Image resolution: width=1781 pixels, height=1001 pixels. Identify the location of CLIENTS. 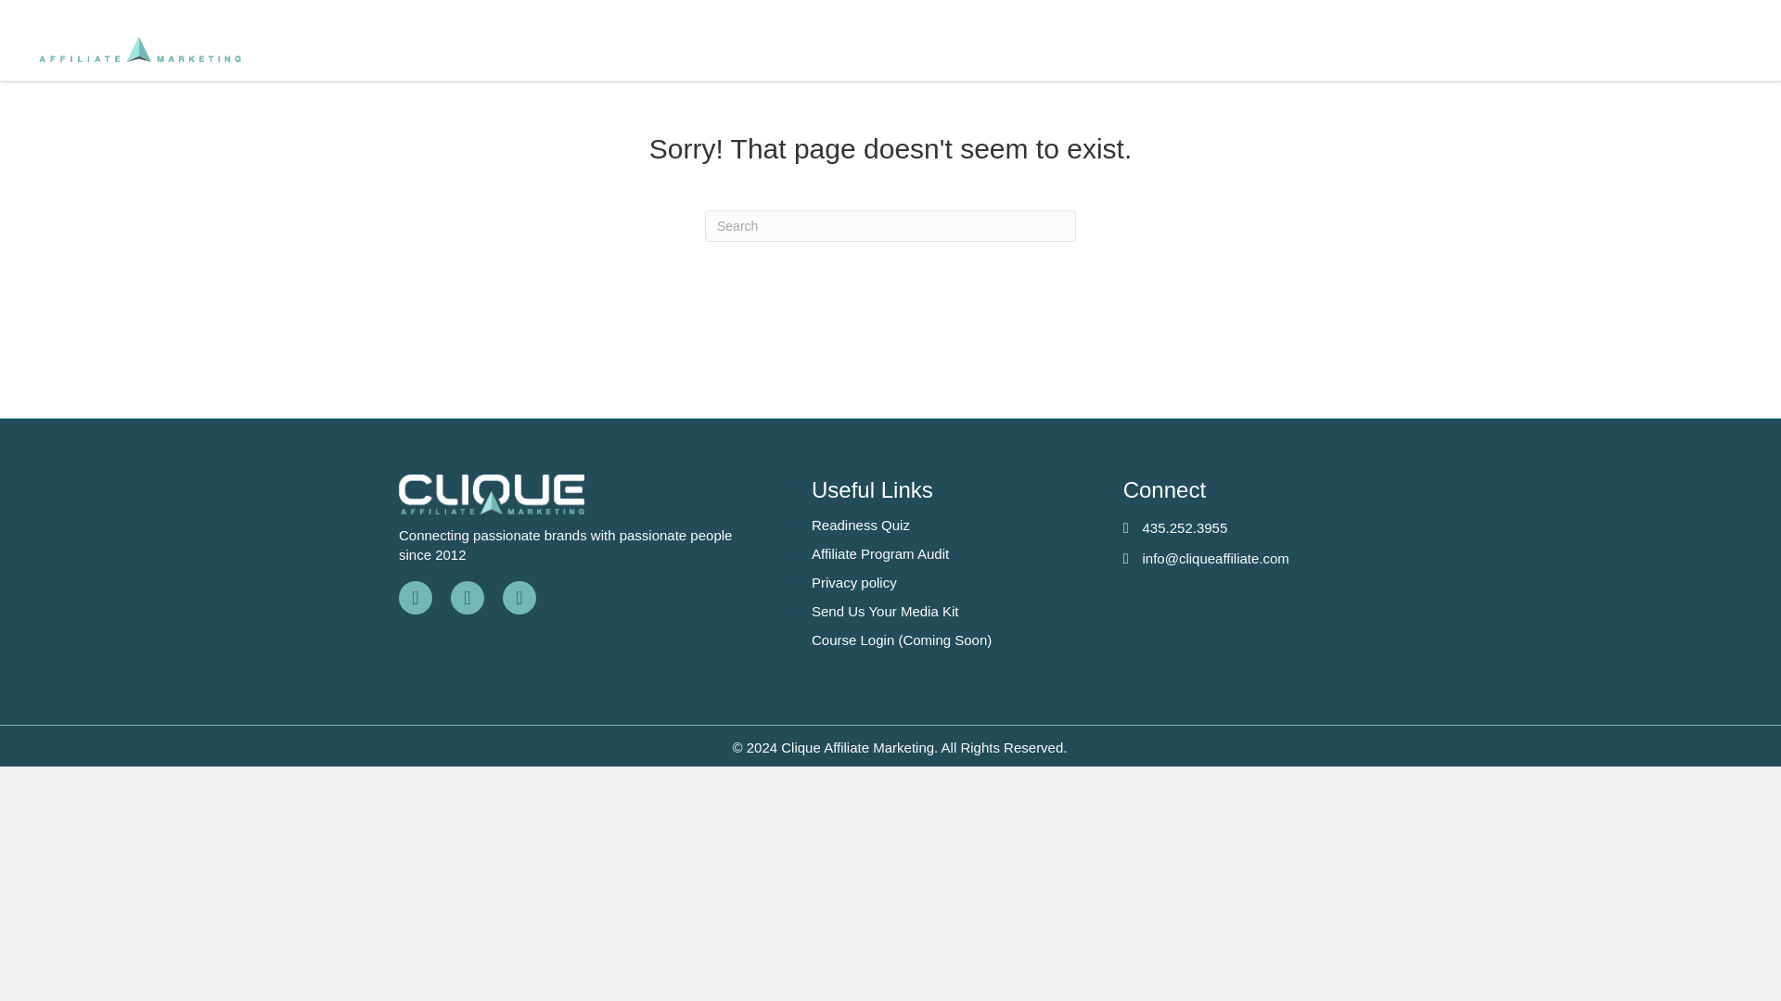
(1567, 50).